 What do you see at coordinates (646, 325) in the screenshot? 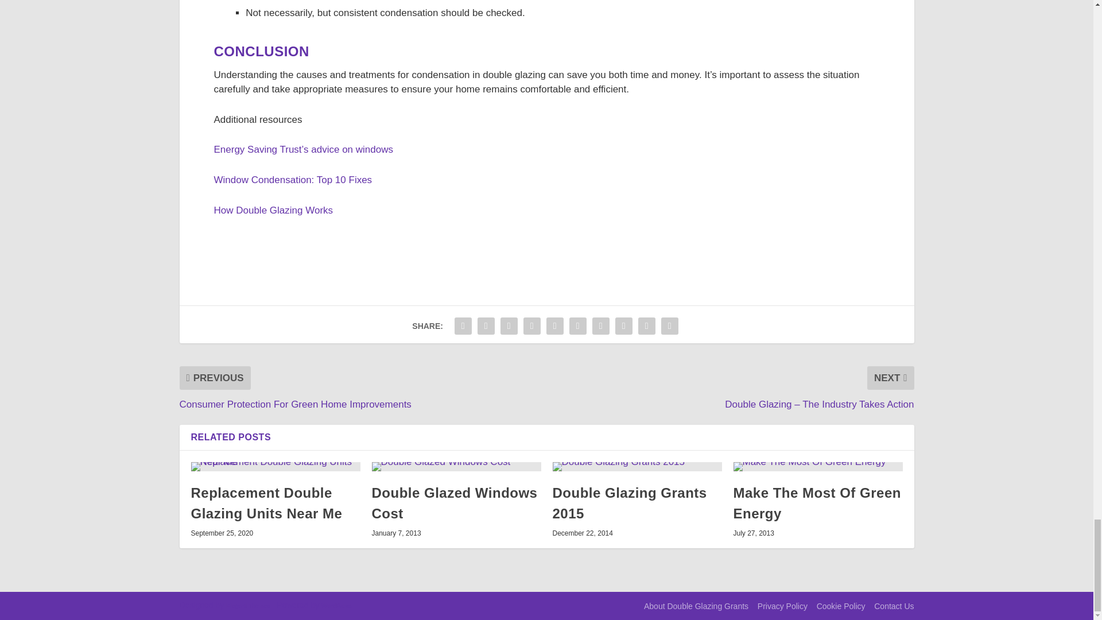
I see `Share "Condensation in Double Glazing" via Email` at bounding box center [646, 325].